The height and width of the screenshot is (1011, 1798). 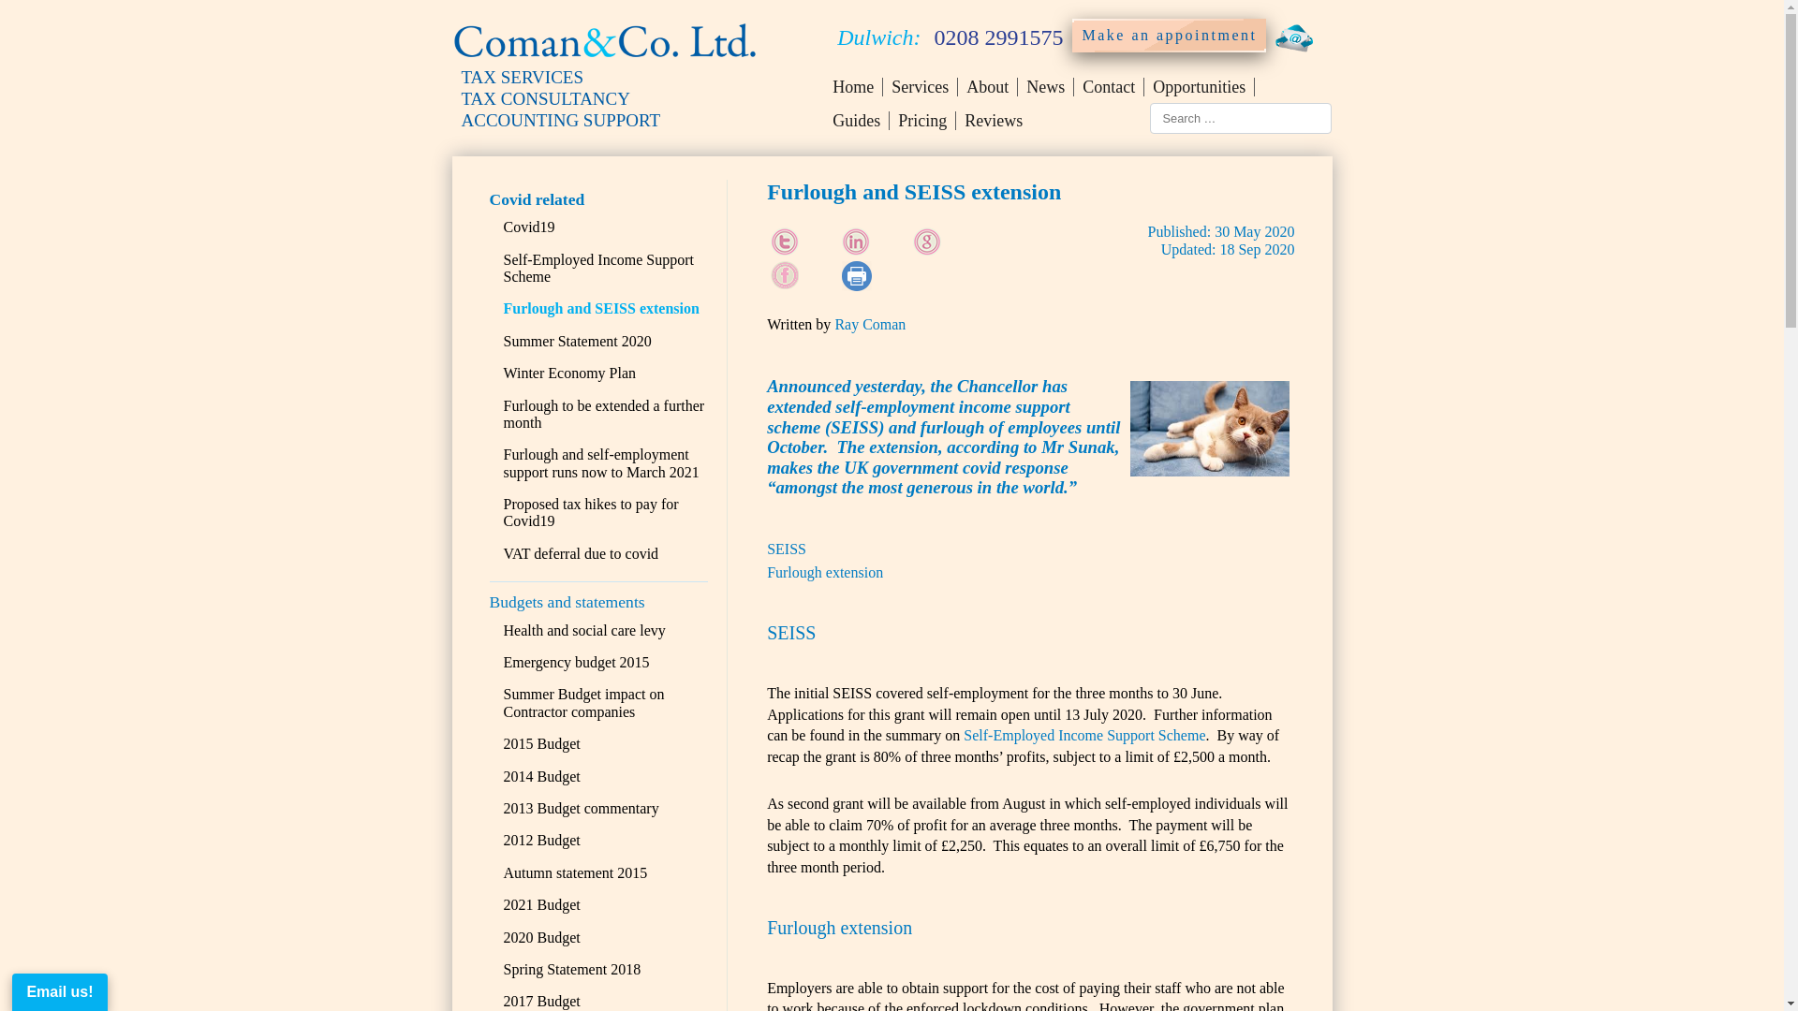 I want to click on Contact, so click(x=1109, y=86).